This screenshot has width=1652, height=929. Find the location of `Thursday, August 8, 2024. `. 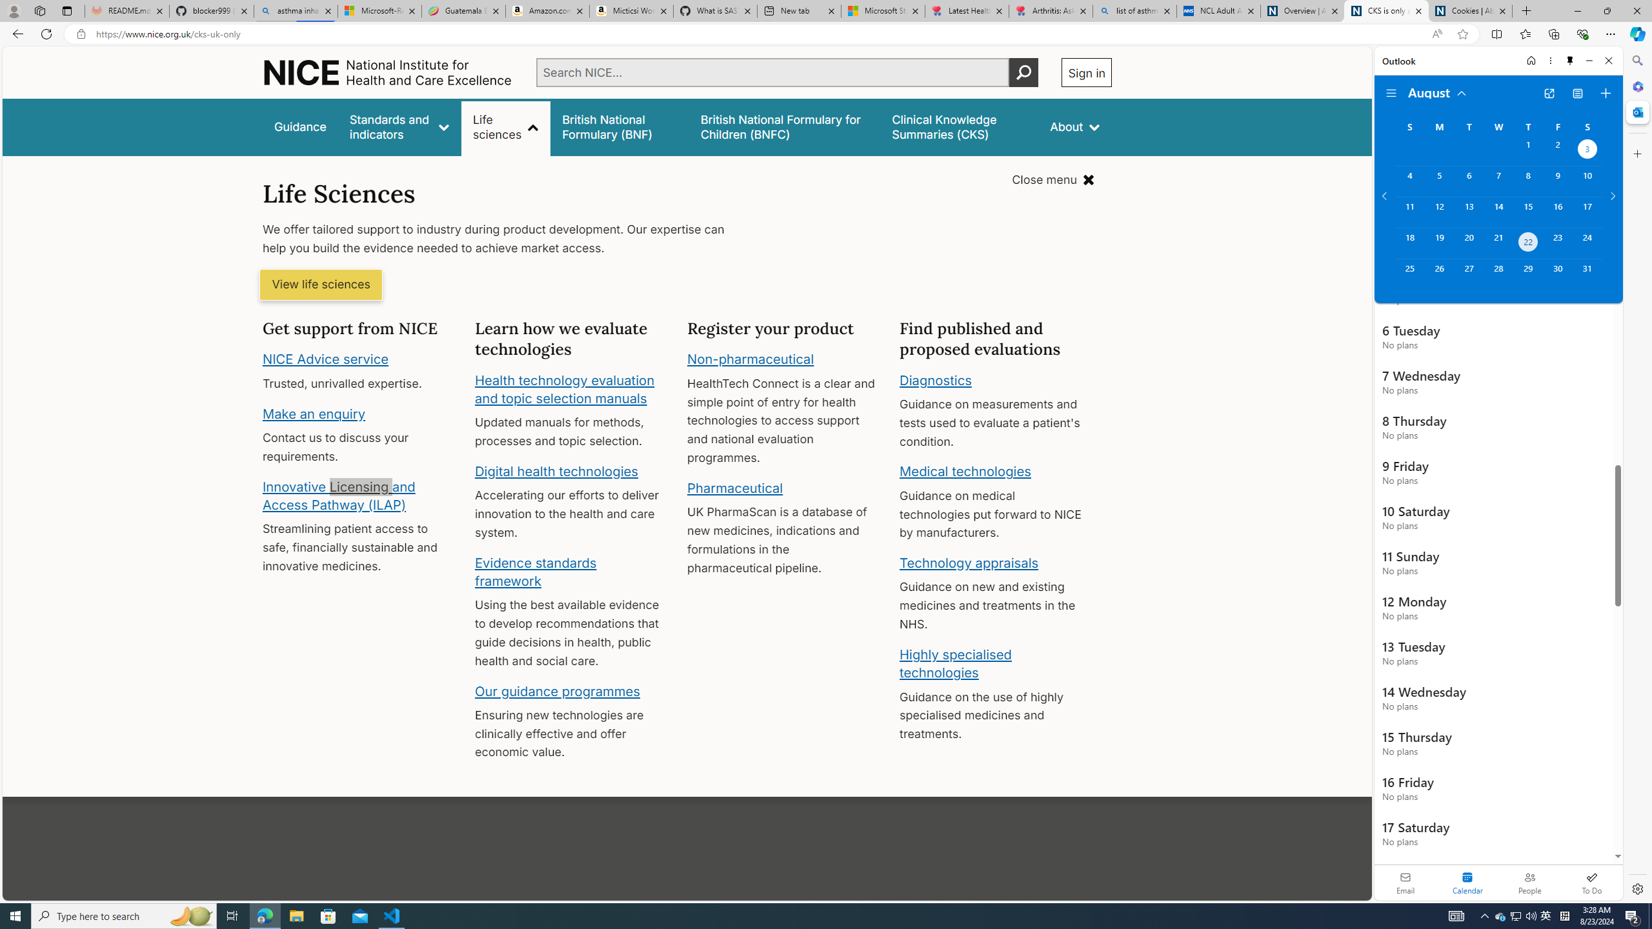

Thursday, August 8, 2024.  is located at coordinates (1528, 181).